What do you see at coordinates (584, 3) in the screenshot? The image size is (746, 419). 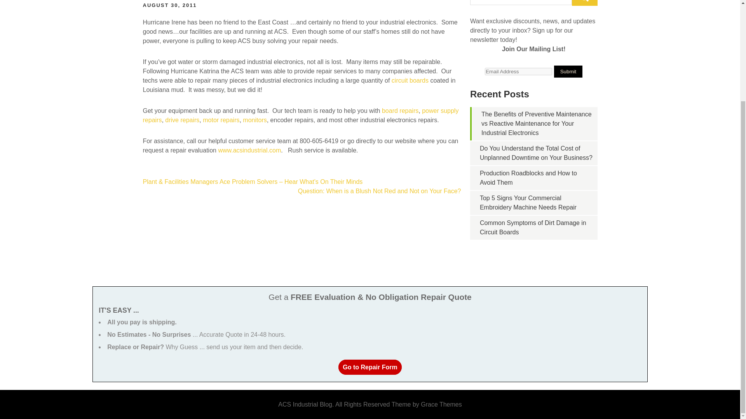 I see `Search` at bounding box center [584, 3].